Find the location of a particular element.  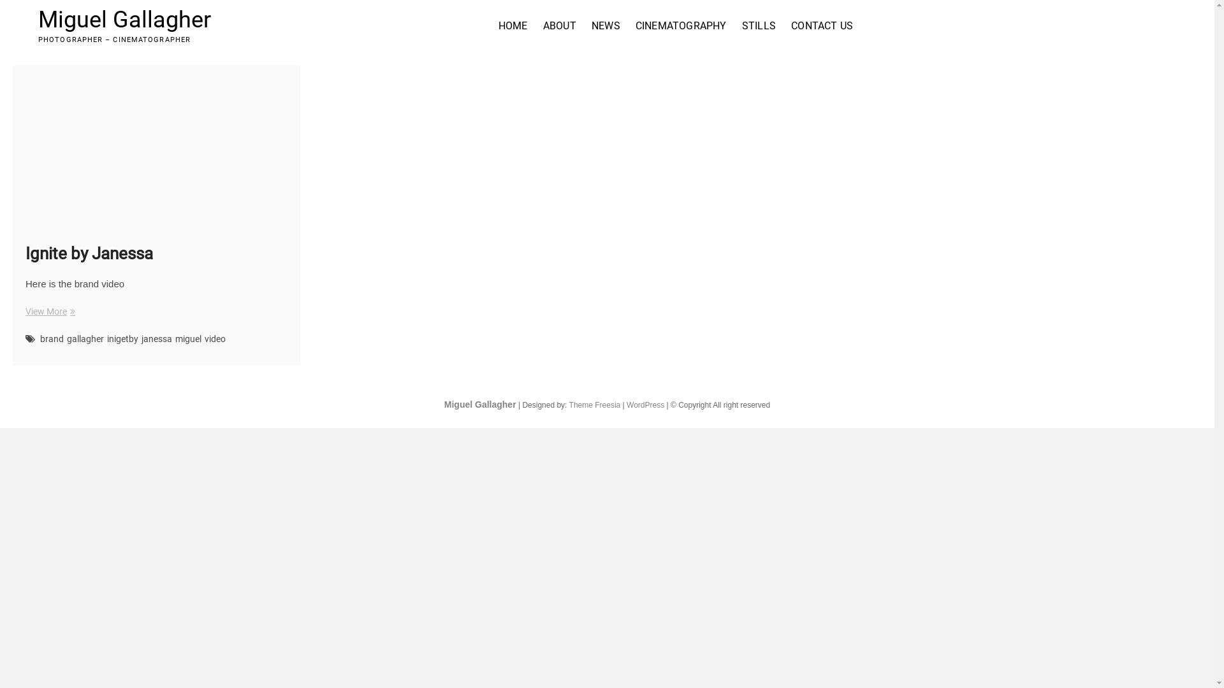

ABOUT is located at coordinates (560, 26).